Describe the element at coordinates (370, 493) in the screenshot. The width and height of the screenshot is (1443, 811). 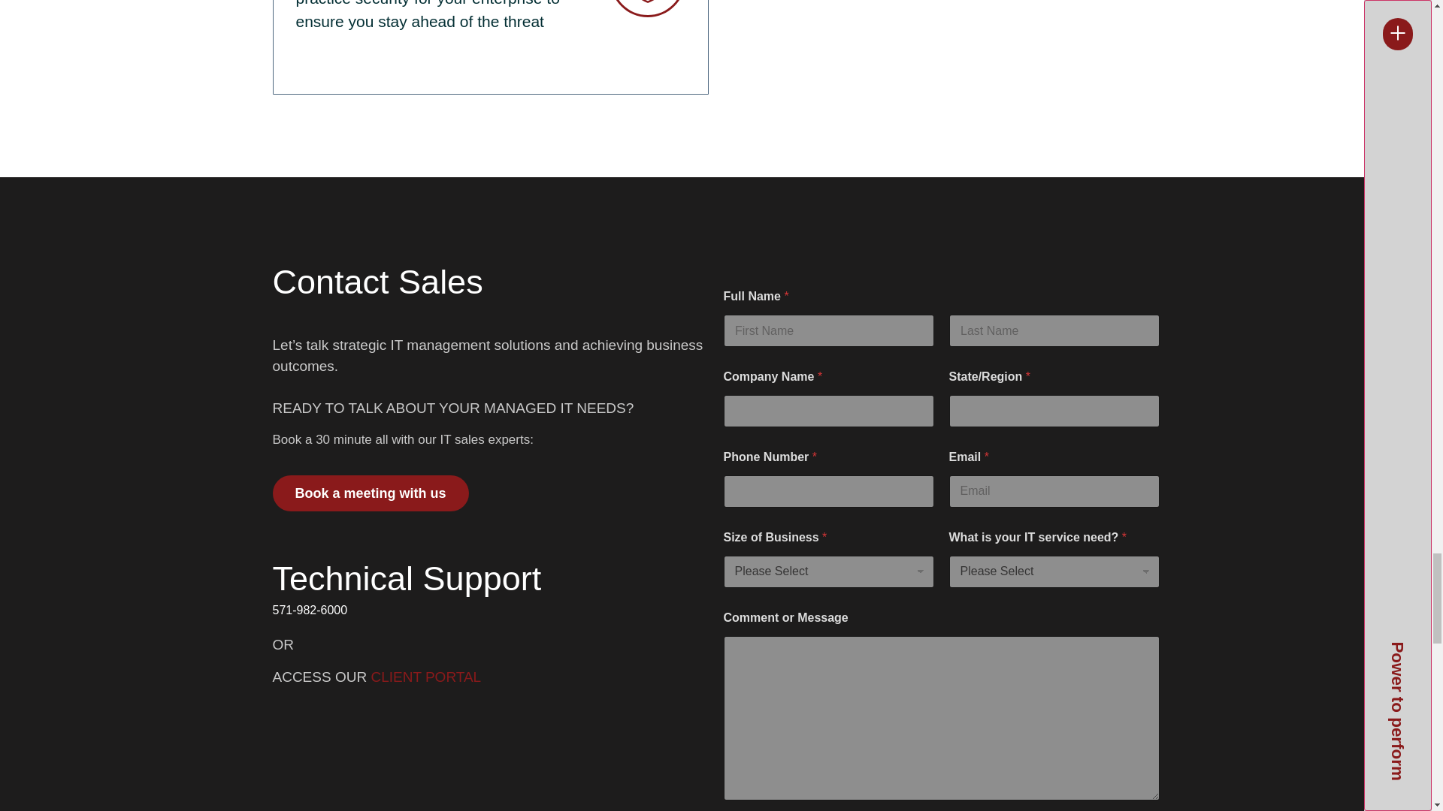
I see `Book a meeting with us` at that location.